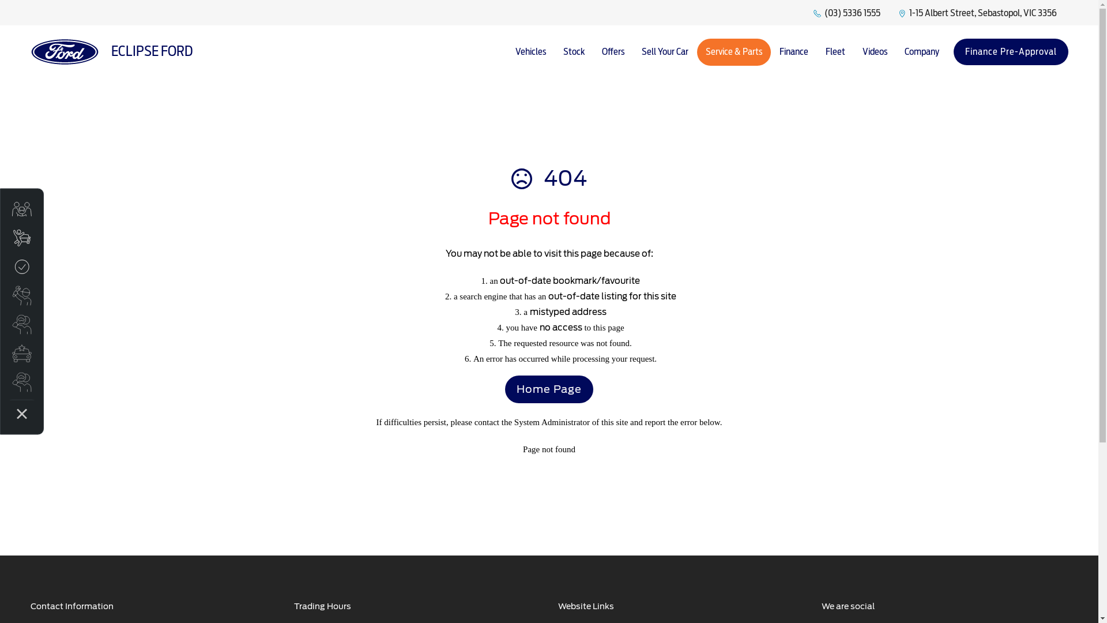 The image size is (1107, 623). I want to click on Fleet, so click(835, 52).